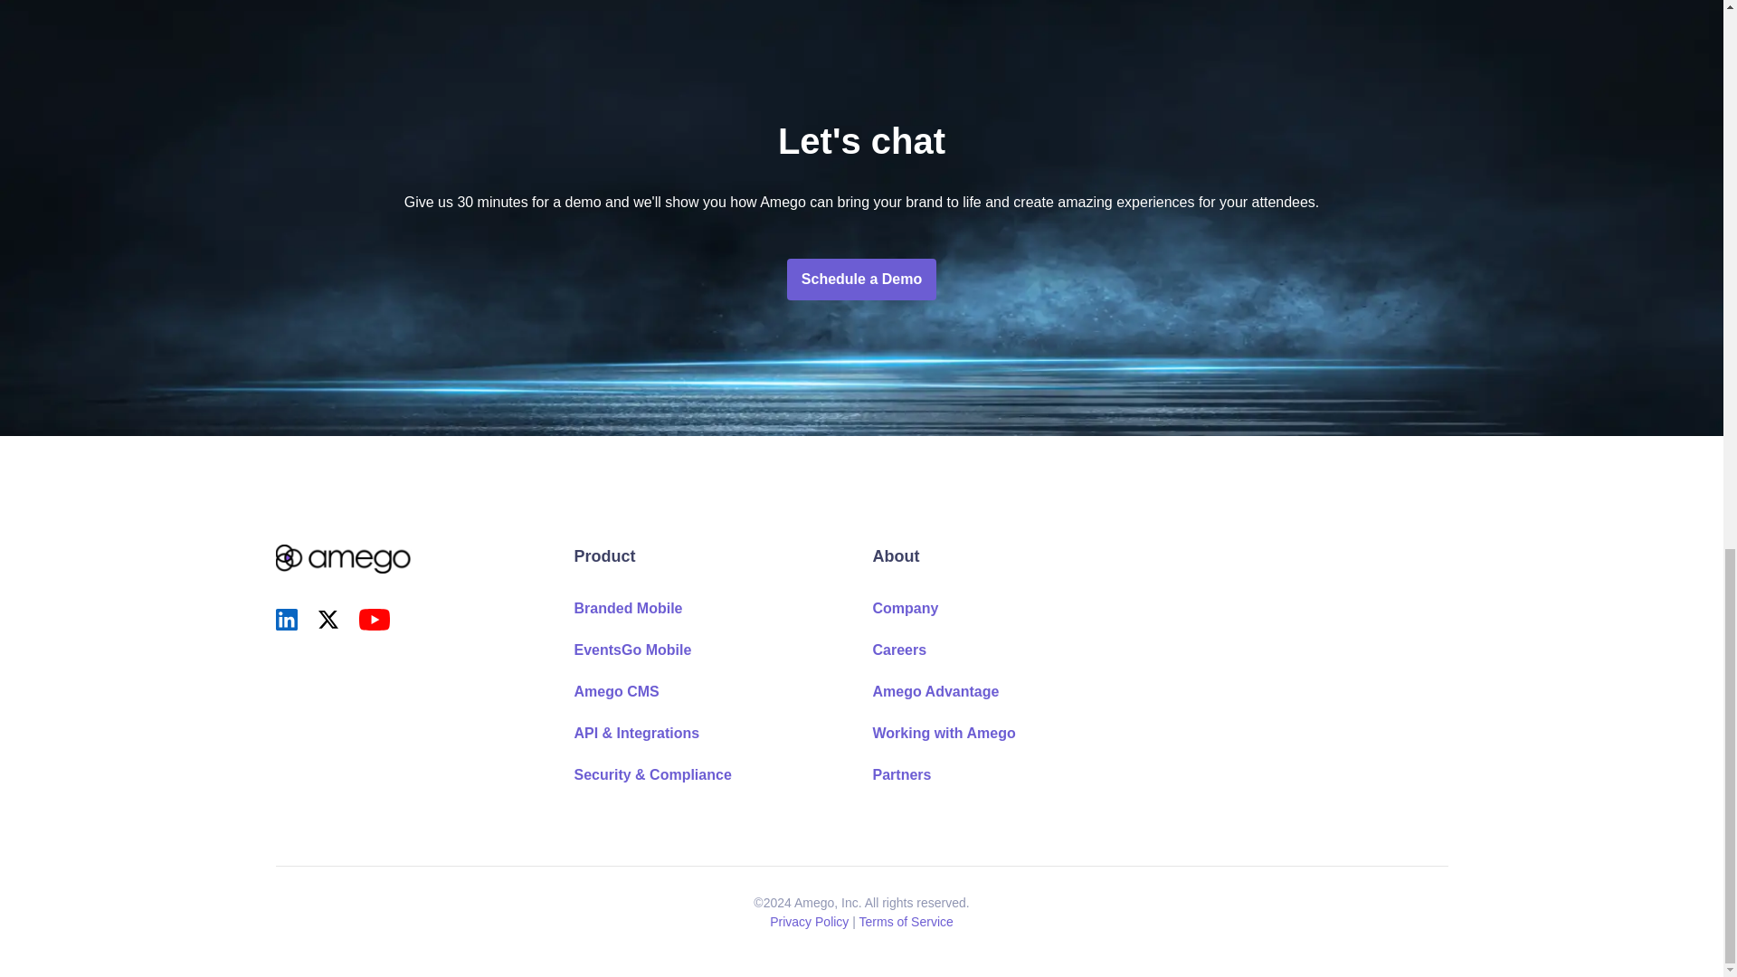 Image resolution: width=1737 pixels, height=977 pixels. What do you see at coordinates (905, 608) in the screenshot?
I see `Company` at bounding box center [905, 608].